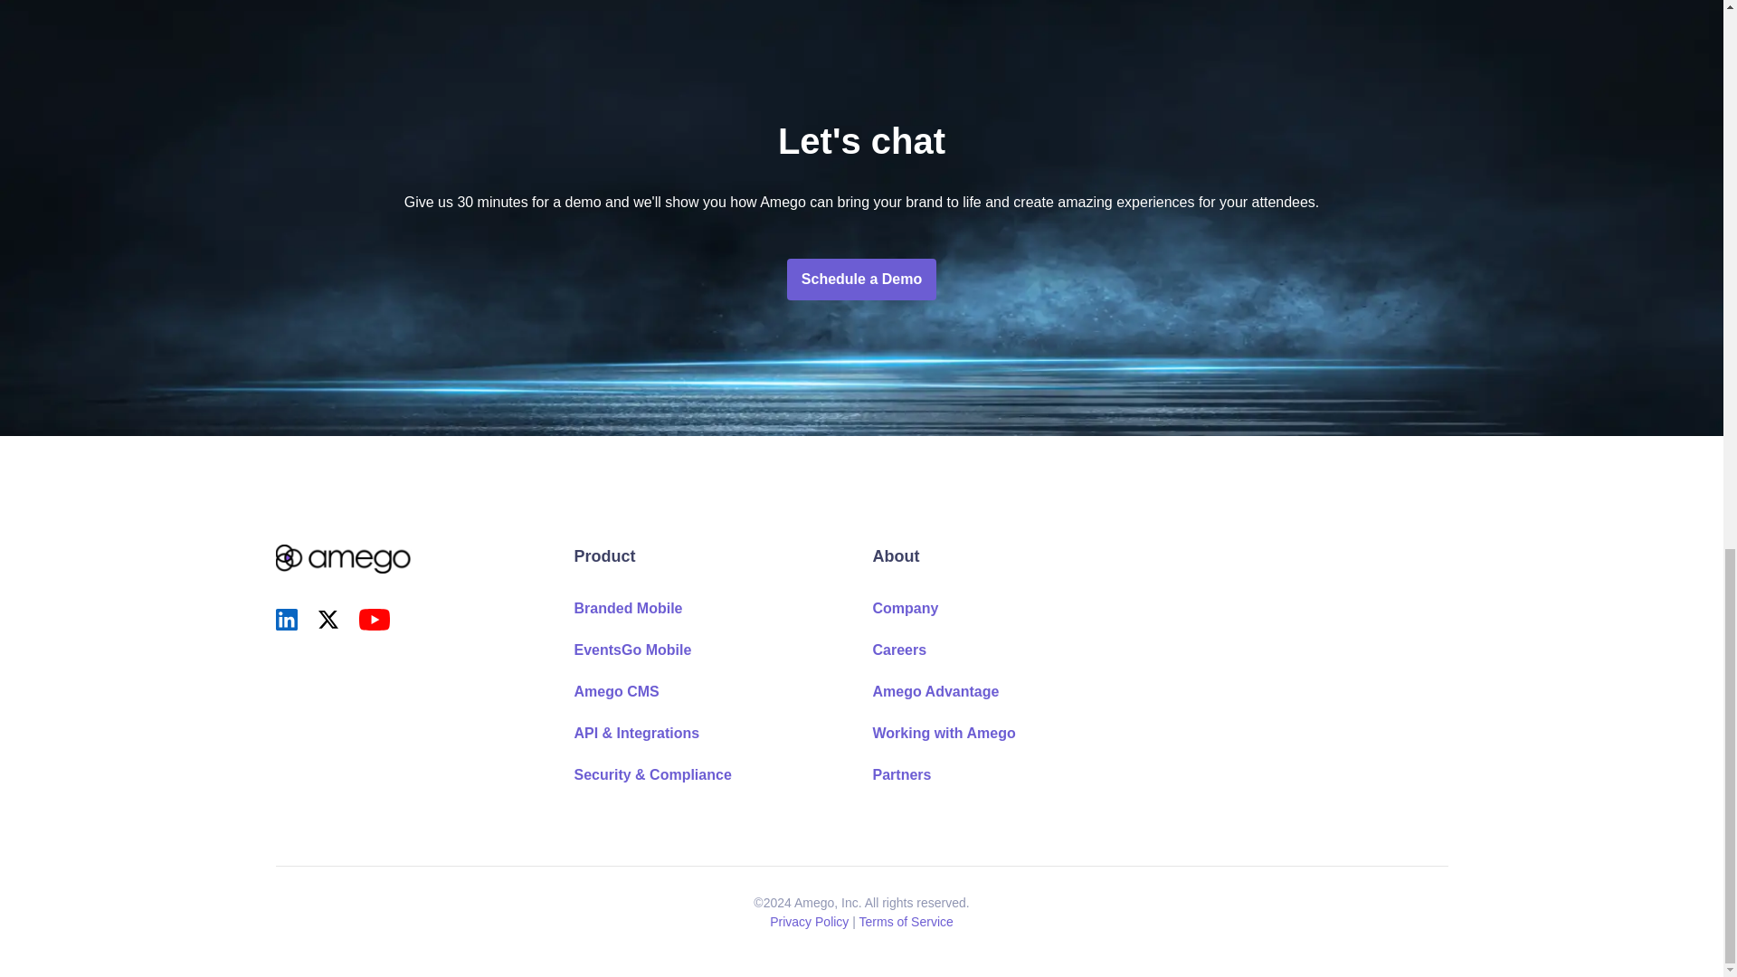 Image resolution: width=1737 pixels, height=977 pixels. What do you see at coordinates (905, 608) in the screenshot?
I see `Company` at bounding box center [905, 608].